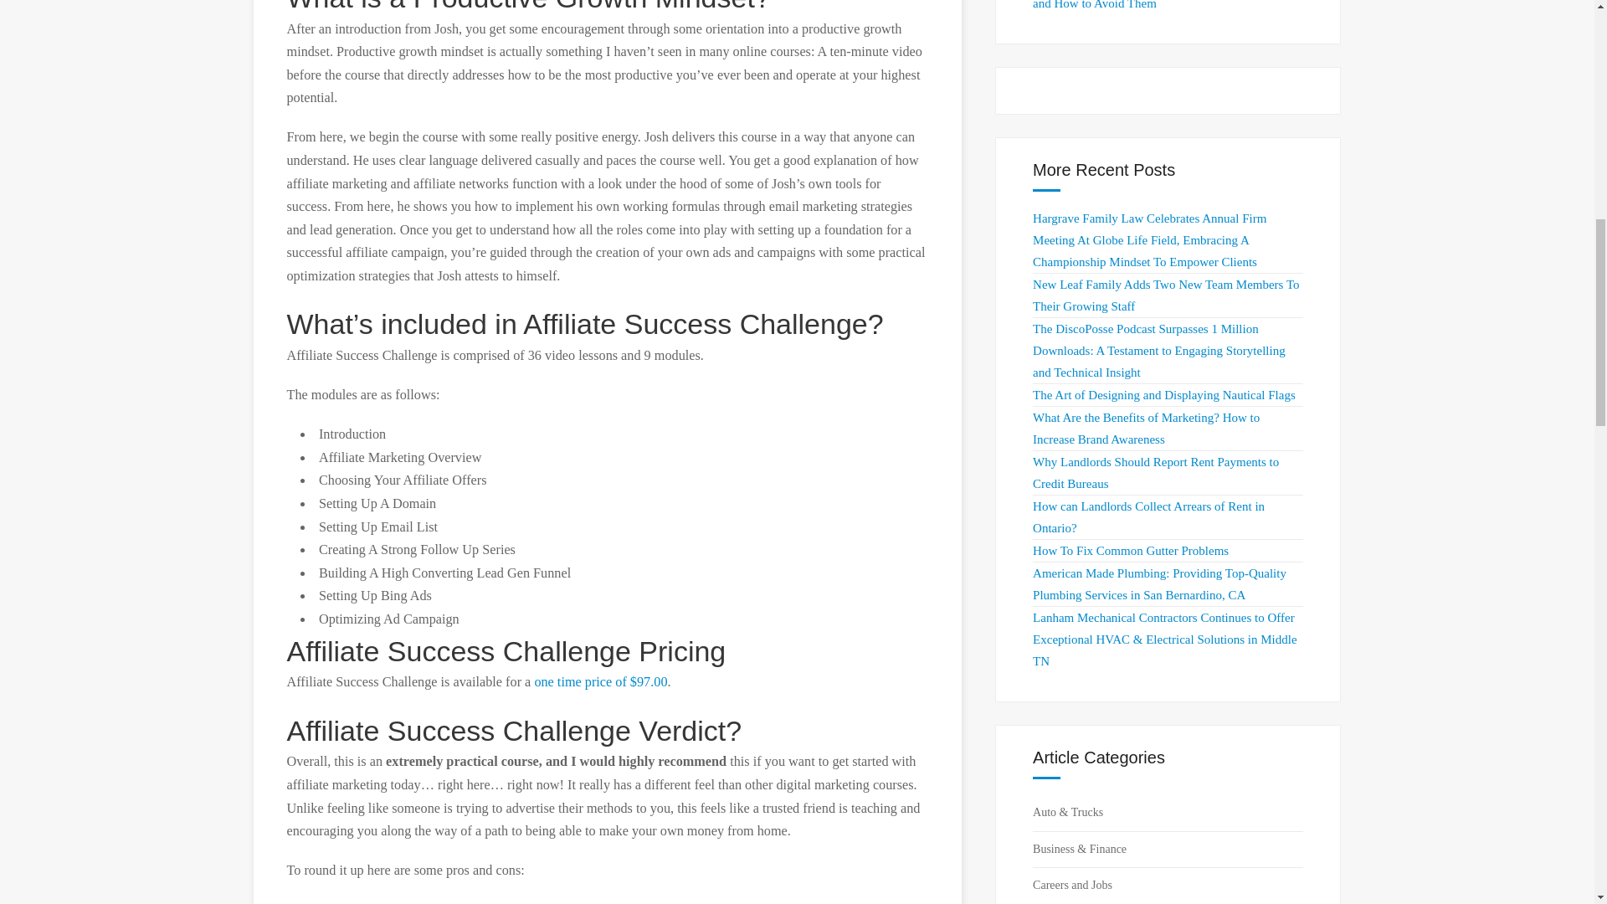  What do you see at coordinates (1163, 395) in the screenshot?
I see `The Art of Designing and Displaying Nautical Flags` at bounding box center [1163, 395].